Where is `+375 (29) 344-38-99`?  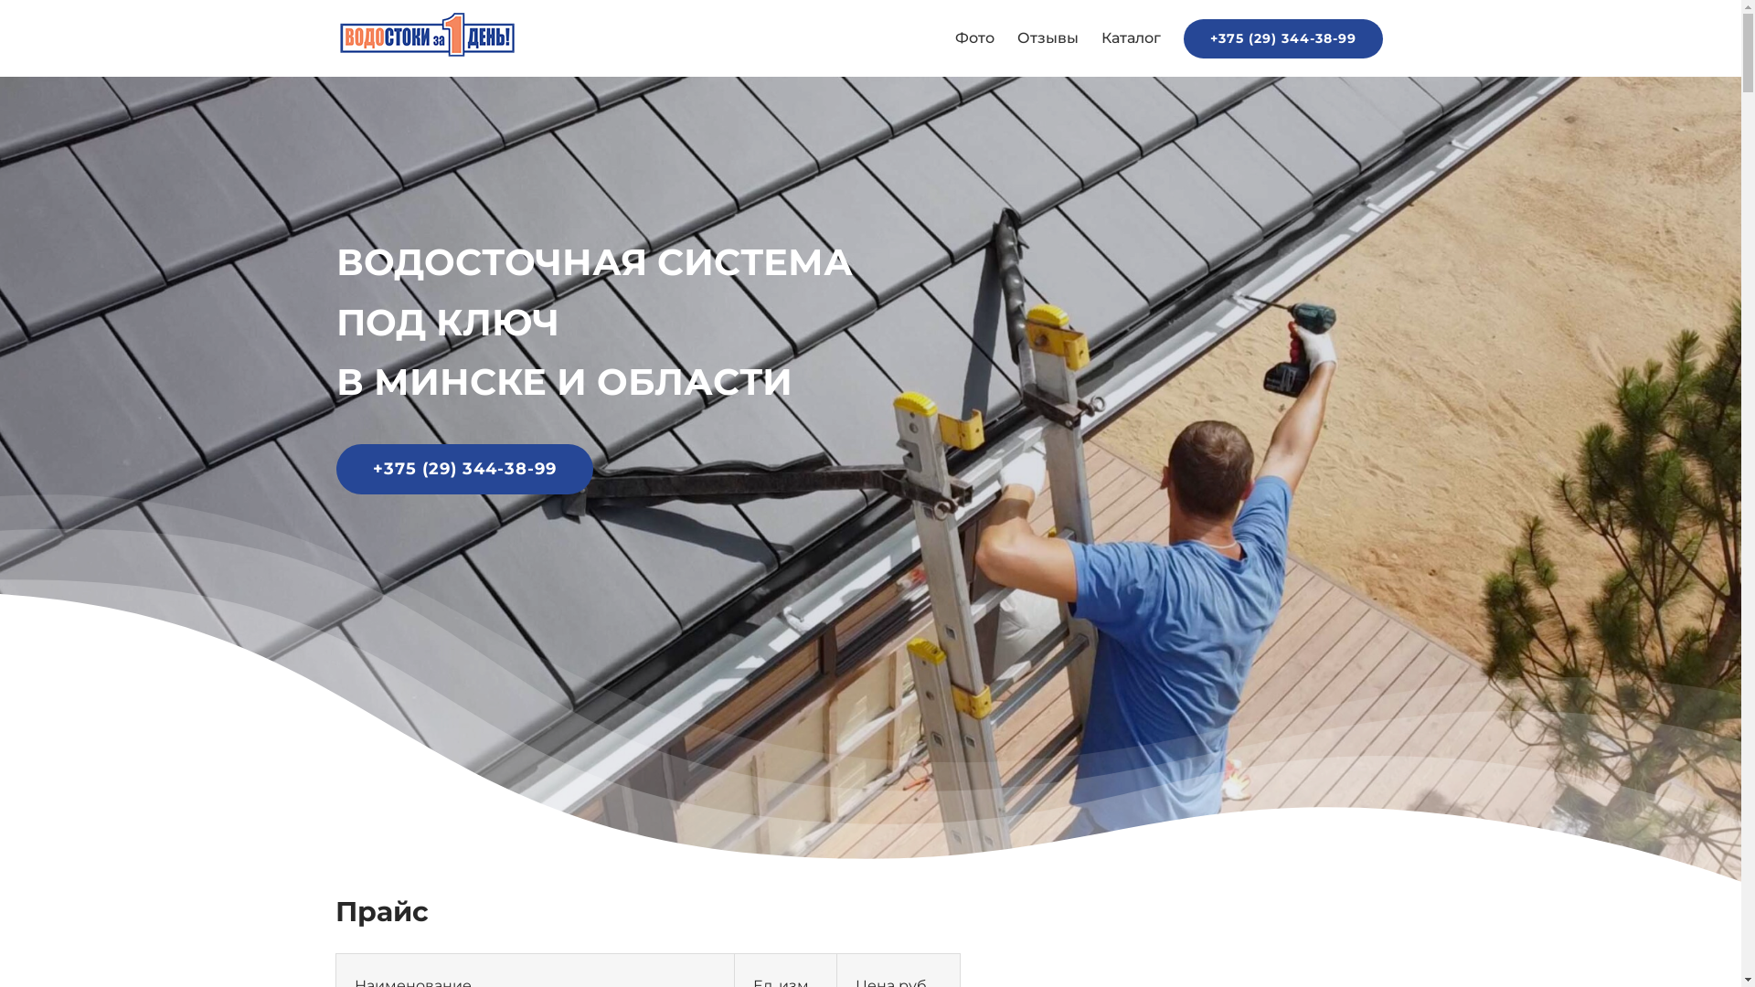 +375 (29) 344-38-99 is located at coordinates (1282, 38).